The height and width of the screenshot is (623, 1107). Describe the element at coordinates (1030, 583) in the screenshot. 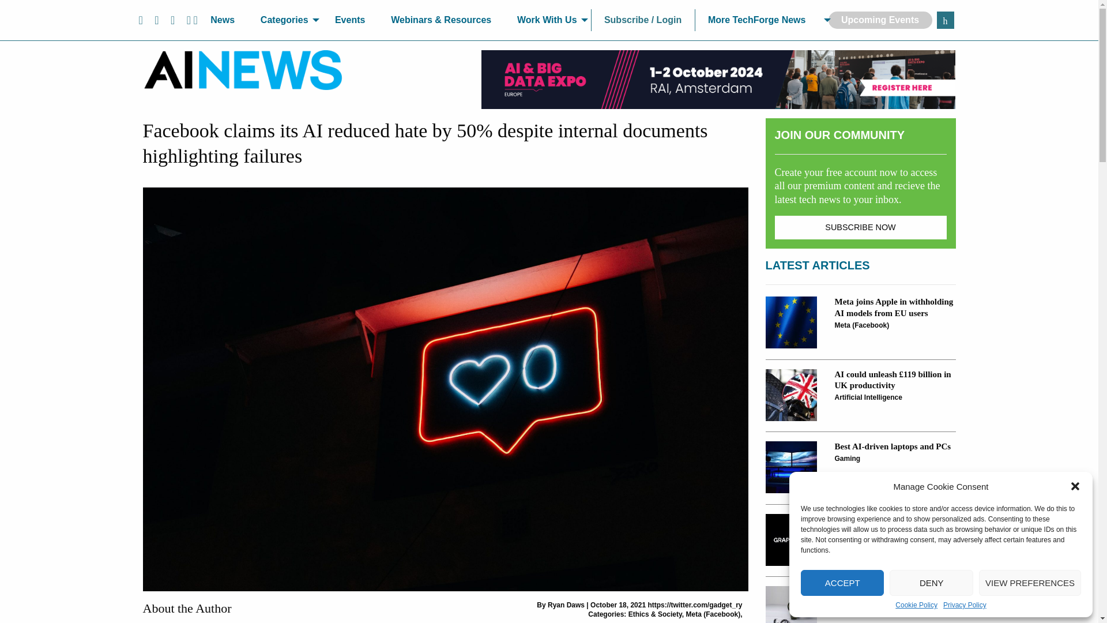

I see `VIEW PREFERENCES` at that location.